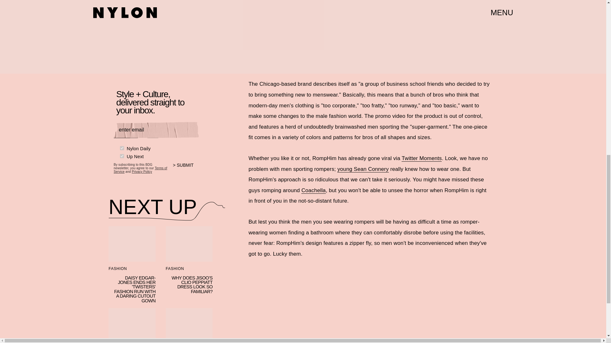 Image resolution: width=611 pixels, height=343 pixels. I want to click on Coachella, so click(313, 191).